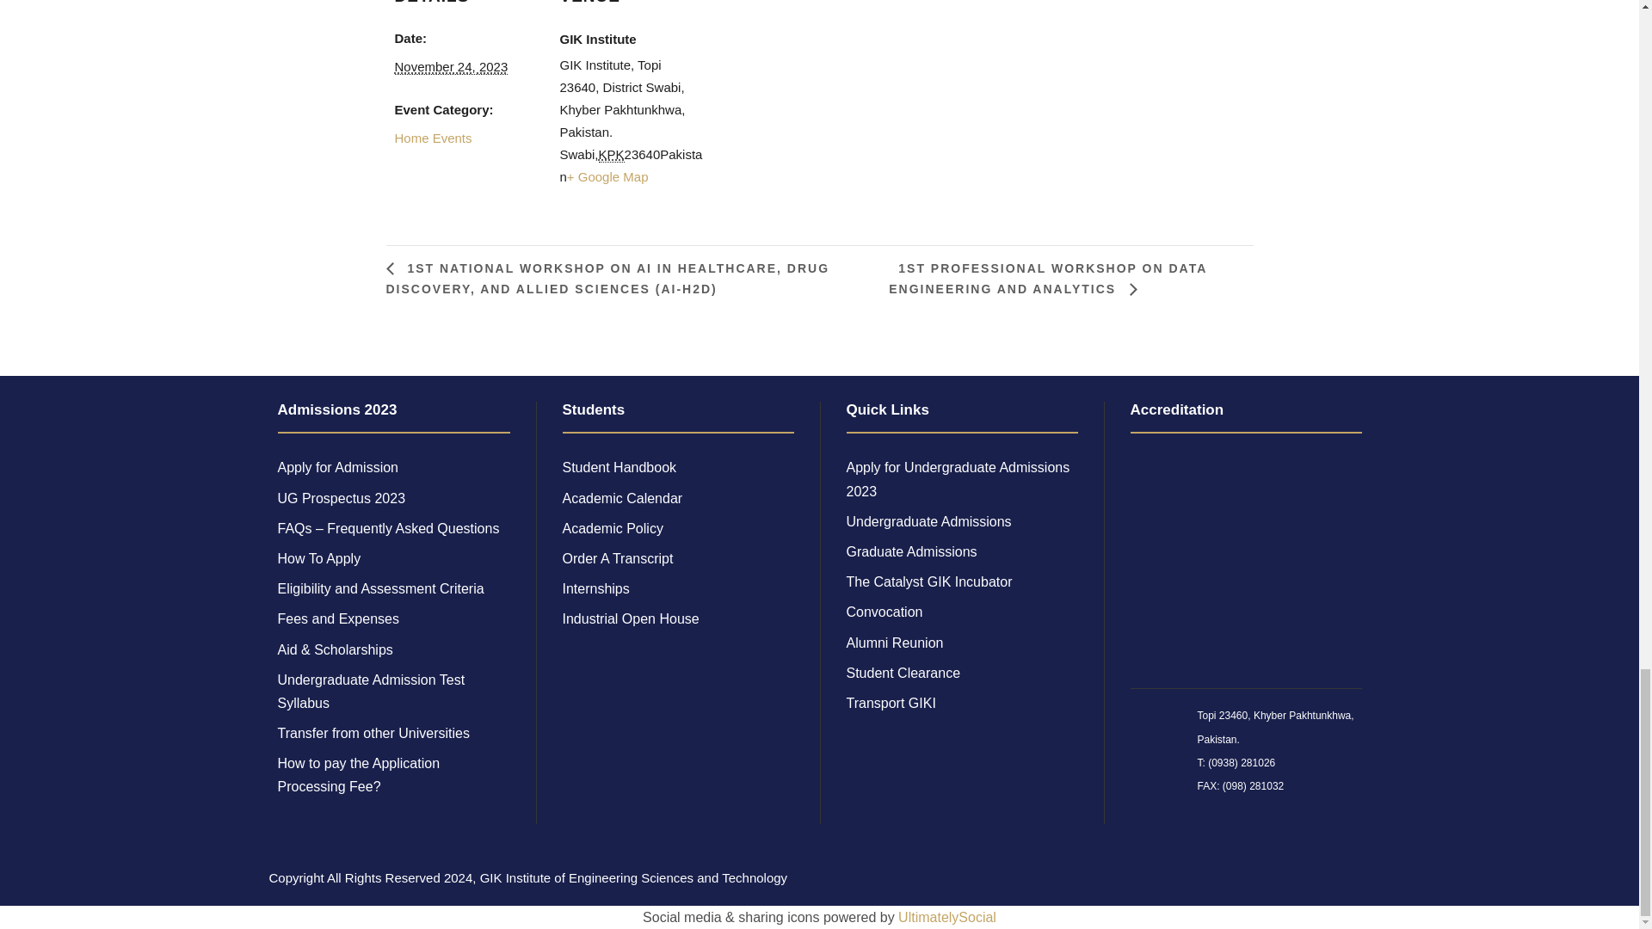  Describe the element at coordinates (611, 155) in the screenshot. I see `KPK` at that location.